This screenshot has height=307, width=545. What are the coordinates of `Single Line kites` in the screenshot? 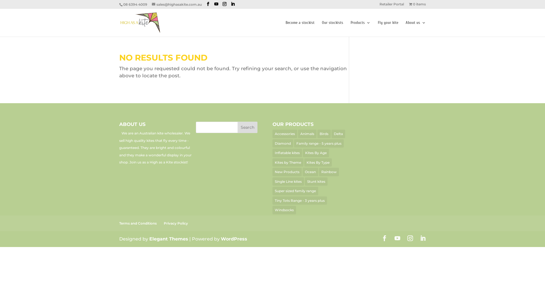 It's located at (288, 181).